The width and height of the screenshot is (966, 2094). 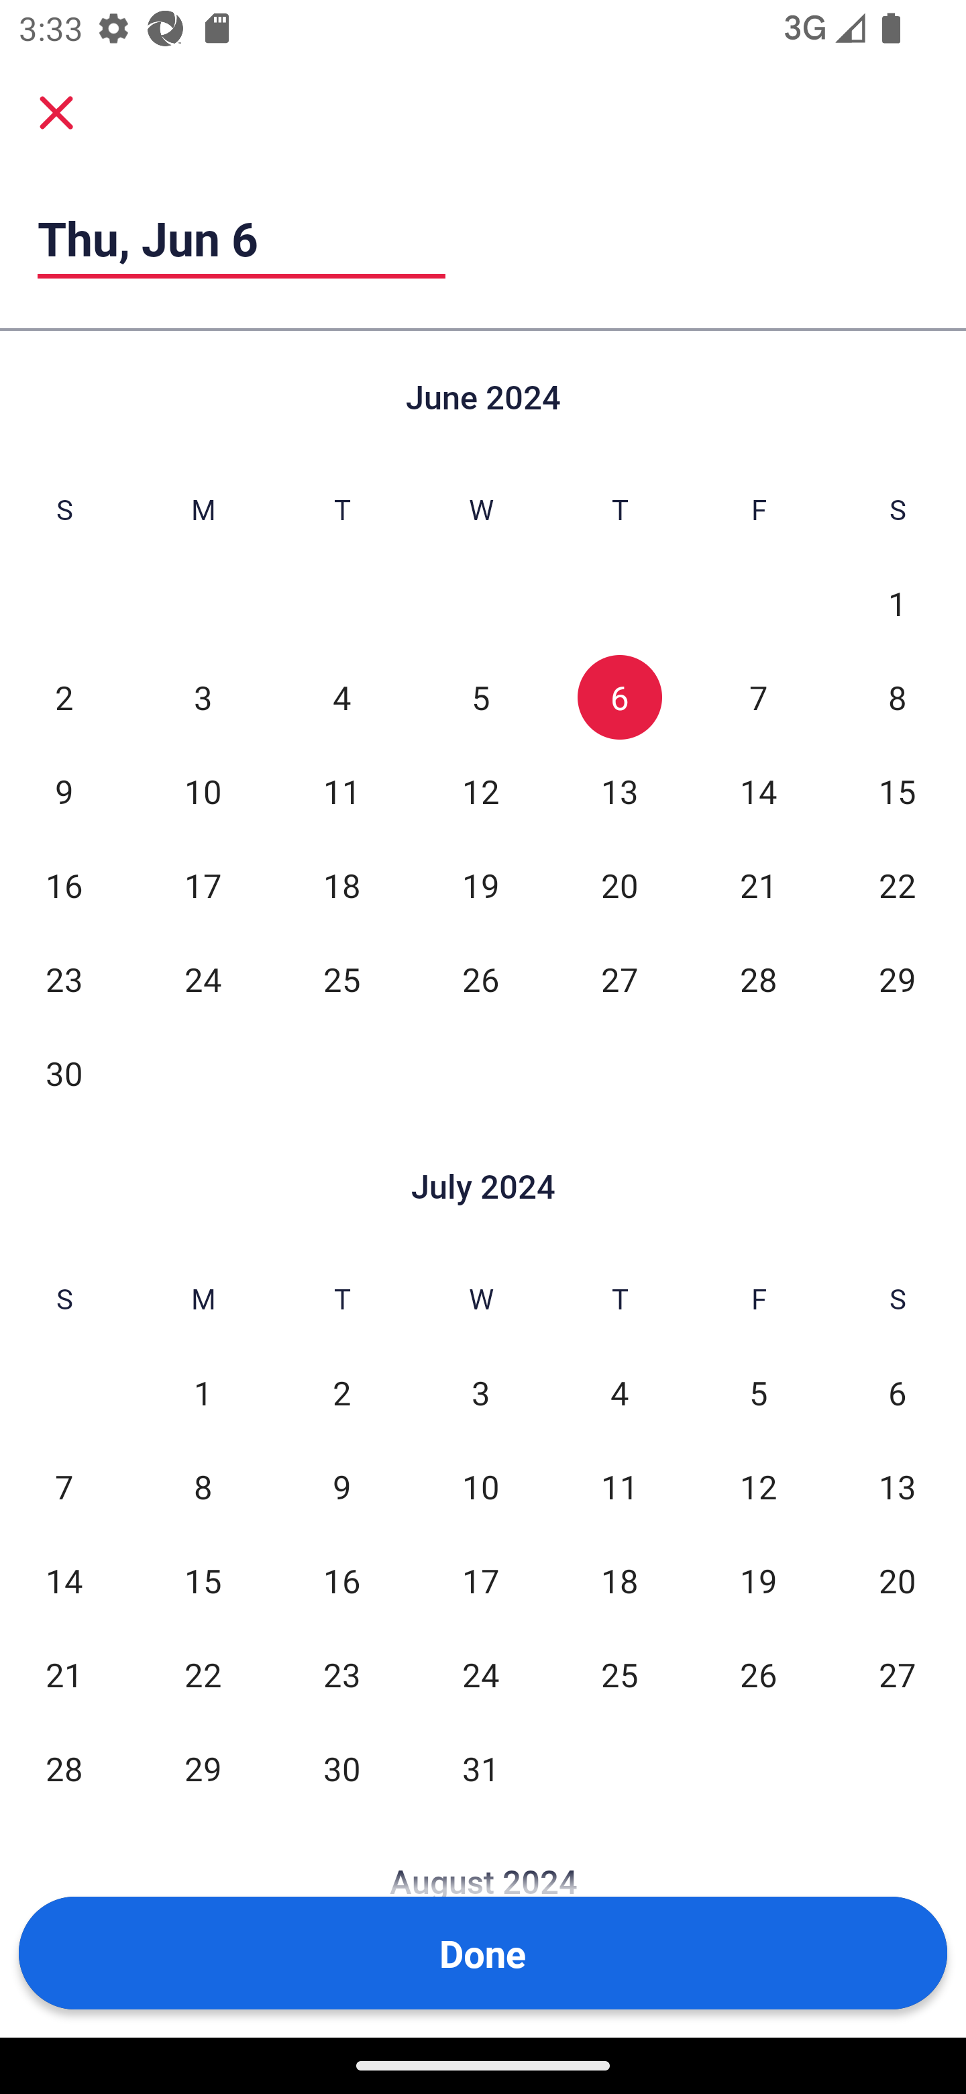 What do you see at coordinates (64, 1768) in the screenshot?
I see `28 Sun, Jul 28, Not Selected` at bounding box center [64, 1768].